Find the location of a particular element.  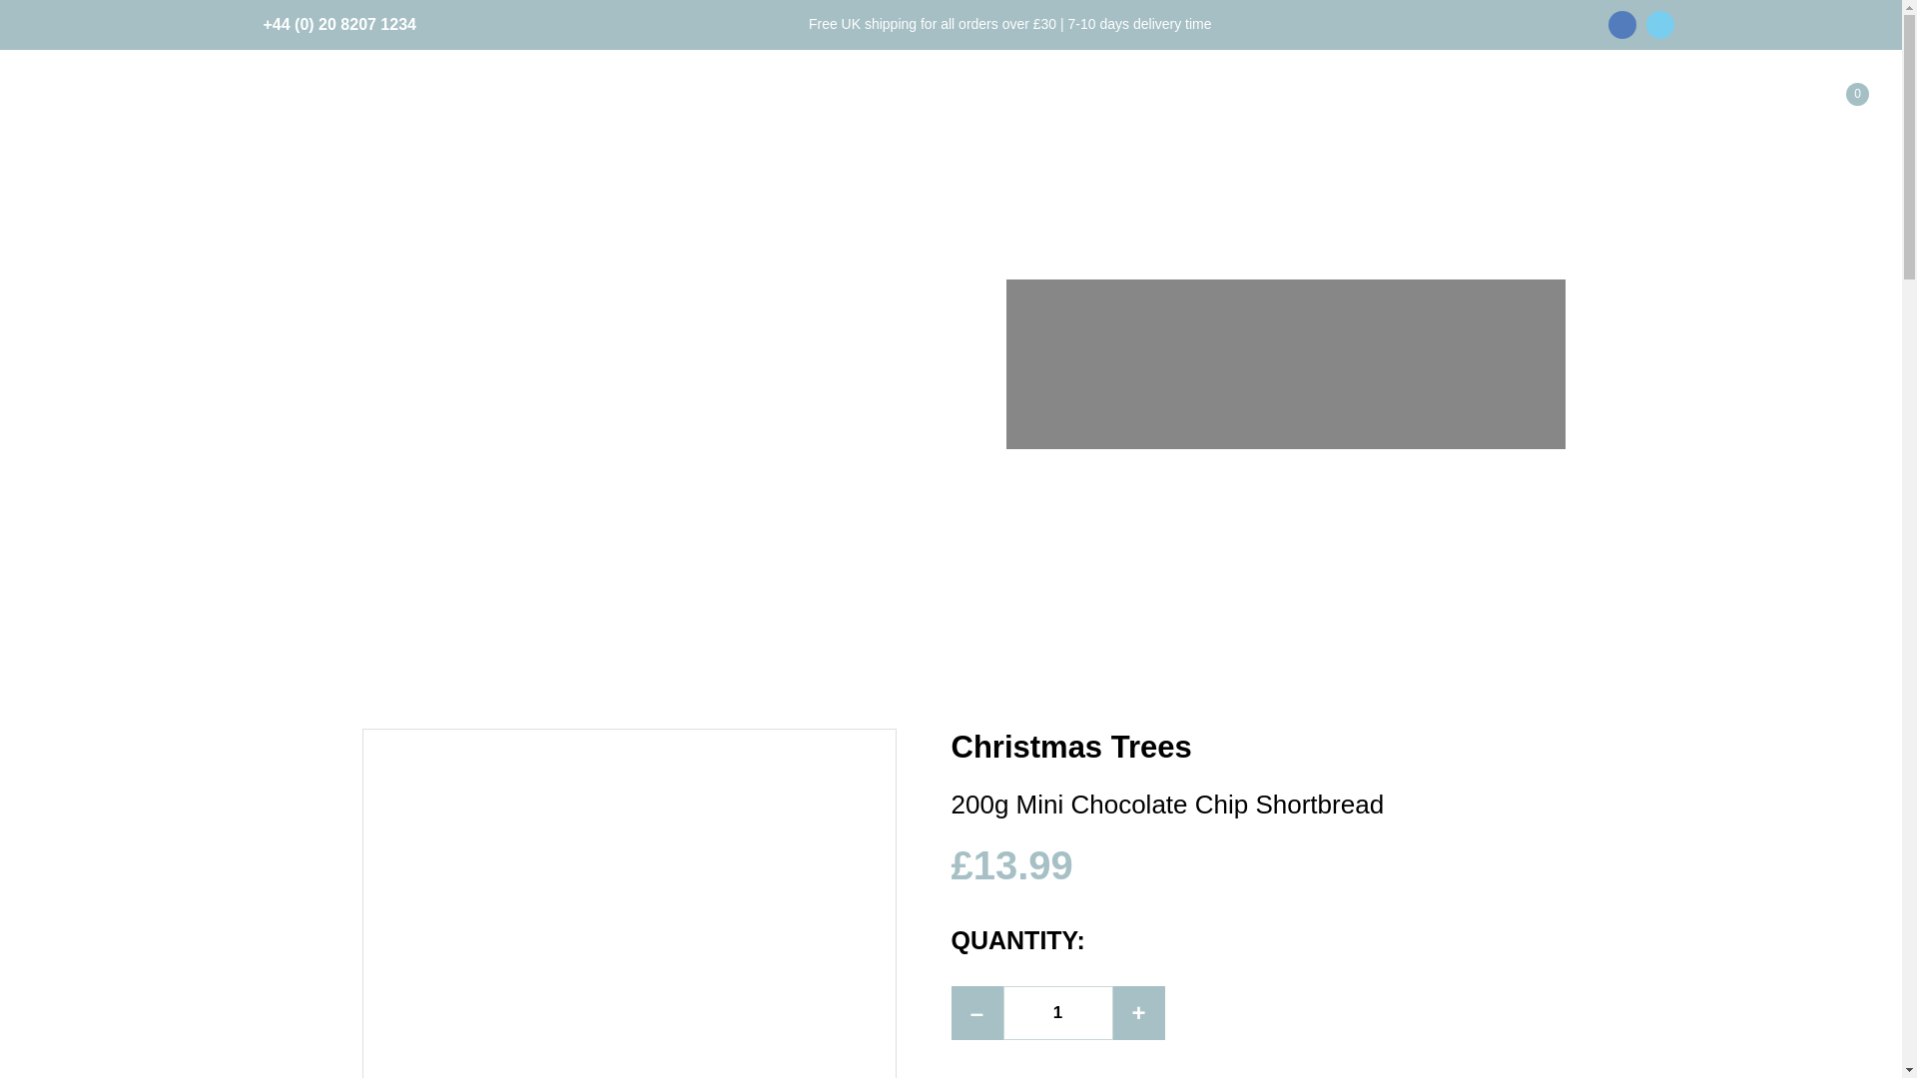

Search is located at coordinates (1807, 173).